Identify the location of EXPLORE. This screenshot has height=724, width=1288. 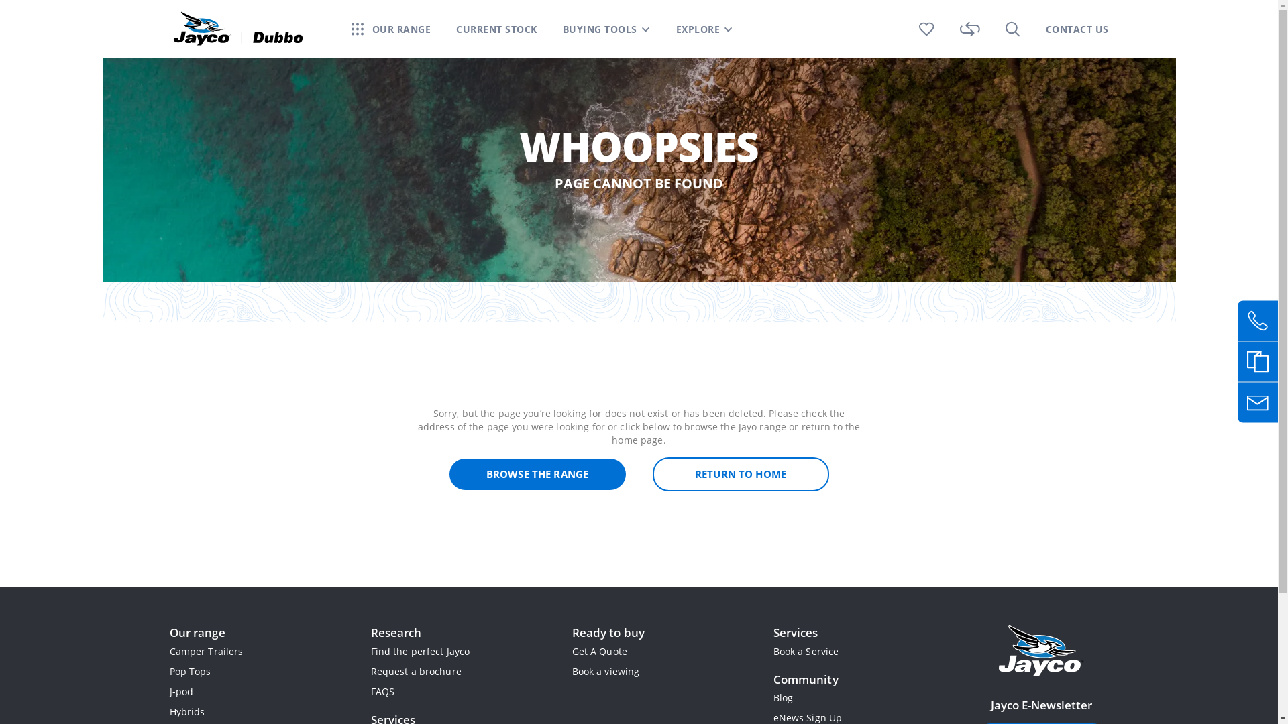
(705, 29).